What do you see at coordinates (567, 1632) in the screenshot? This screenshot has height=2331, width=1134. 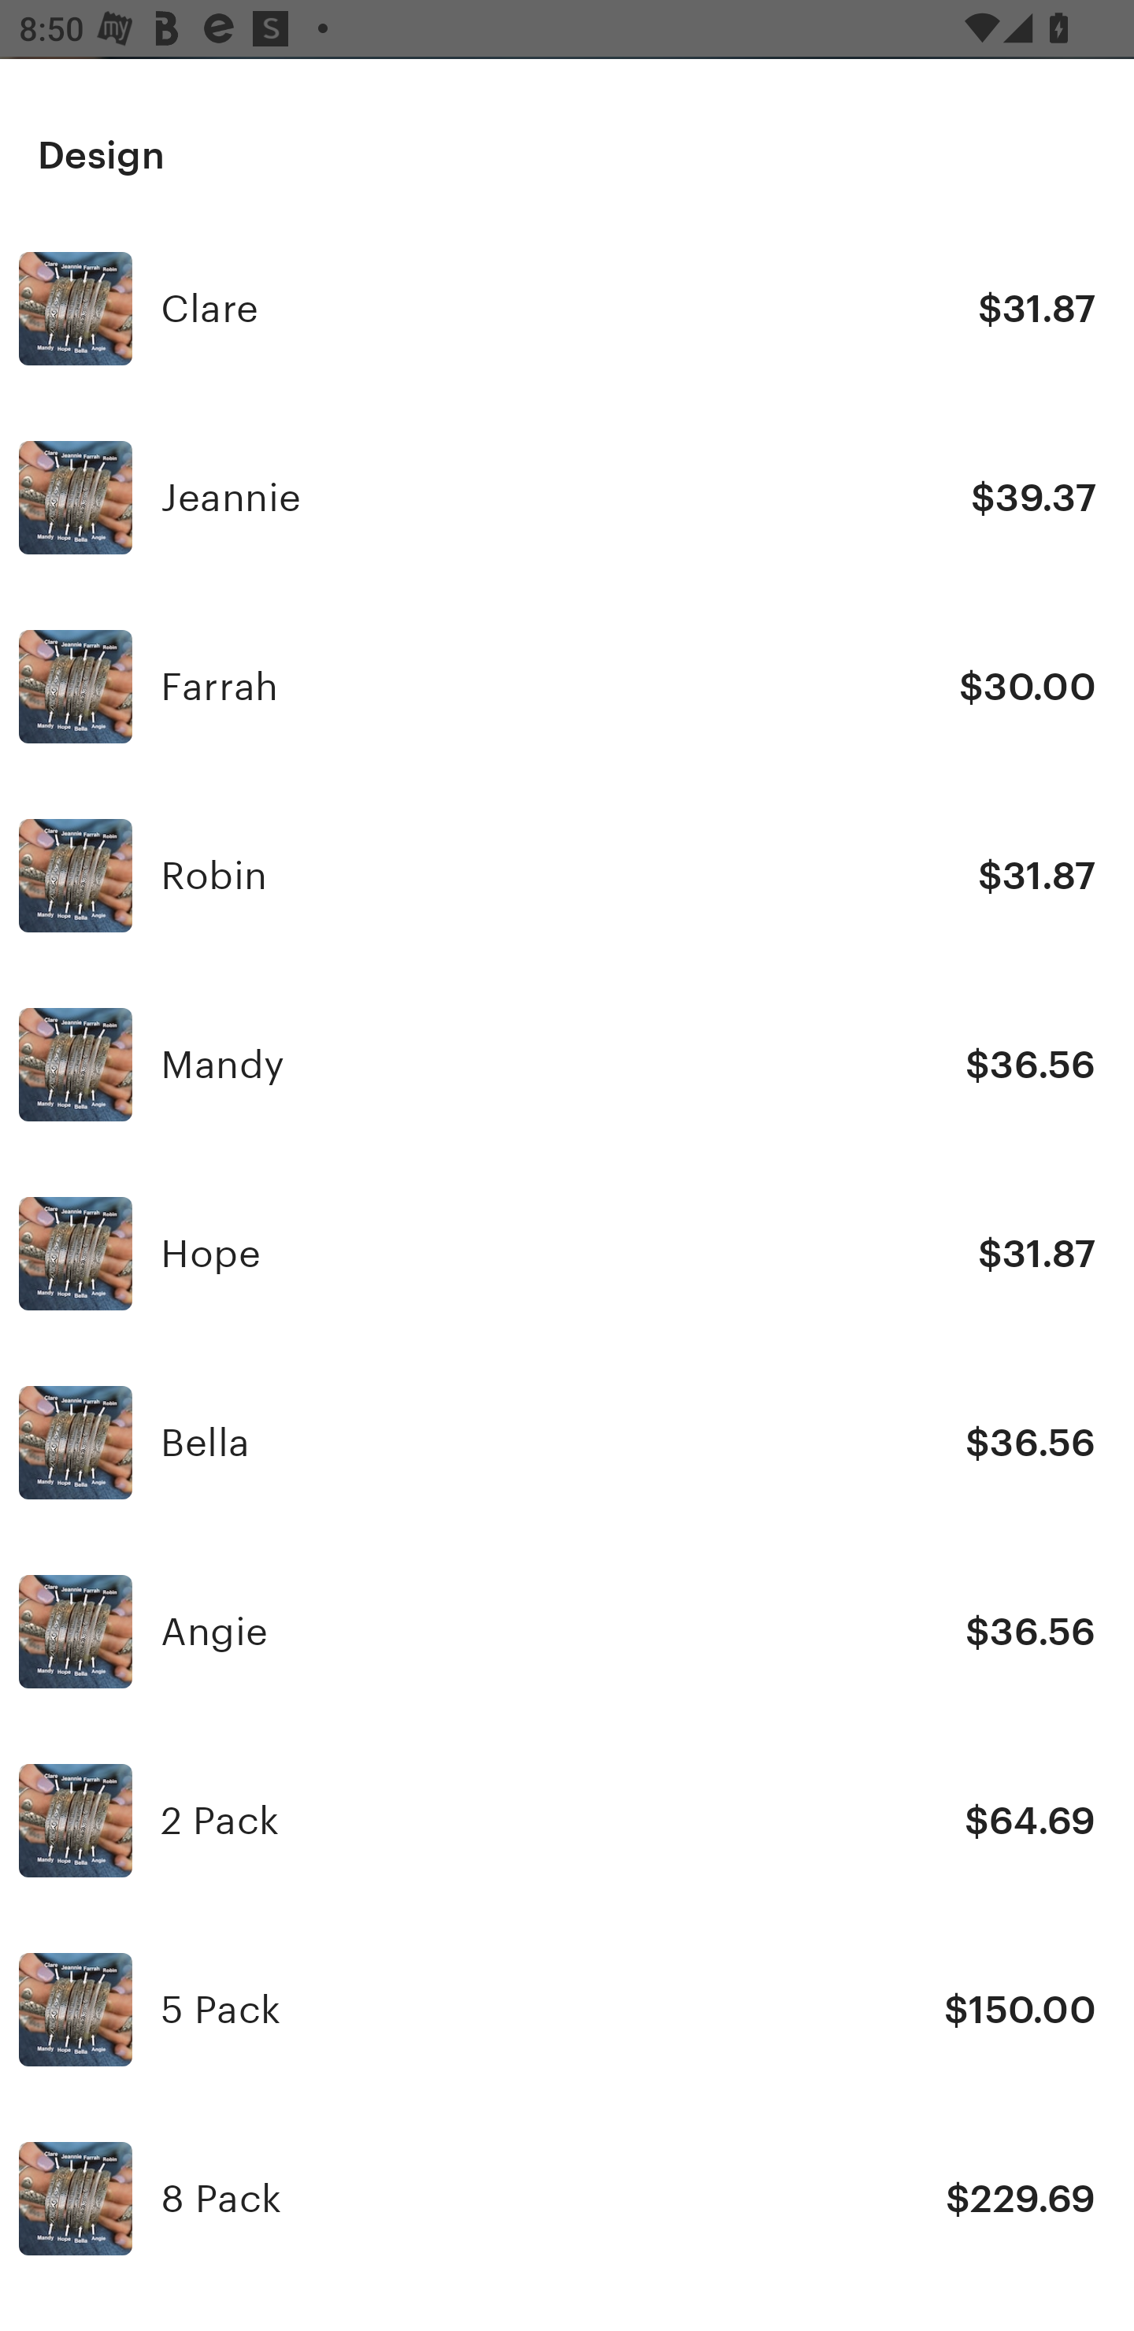 I see `Angie $36.56` at bounding box center [567, 1632].